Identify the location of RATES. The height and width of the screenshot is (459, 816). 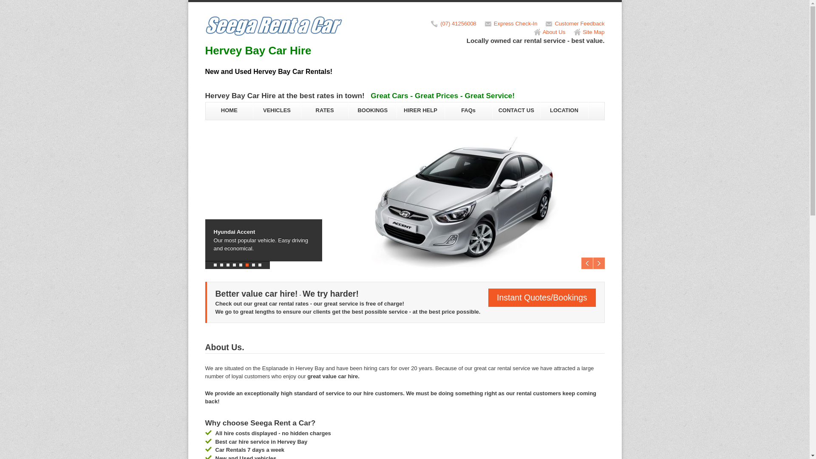
(325, 110).